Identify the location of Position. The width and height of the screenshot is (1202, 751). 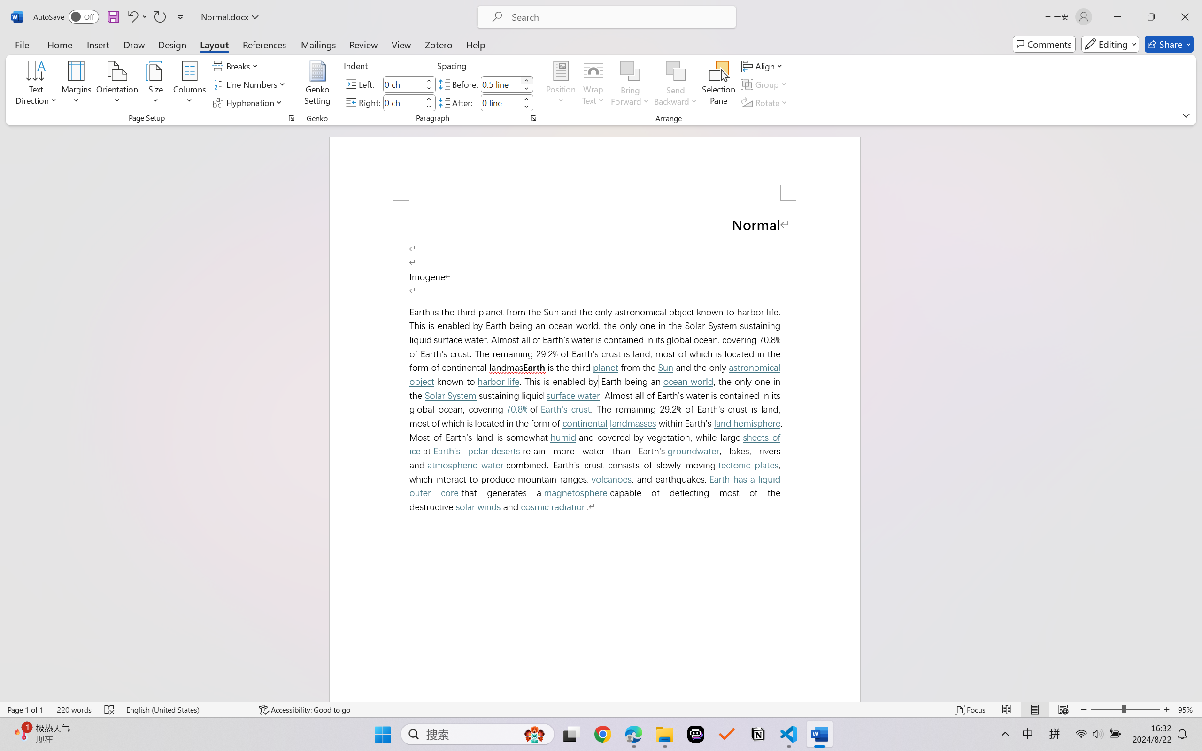
(561, 84).